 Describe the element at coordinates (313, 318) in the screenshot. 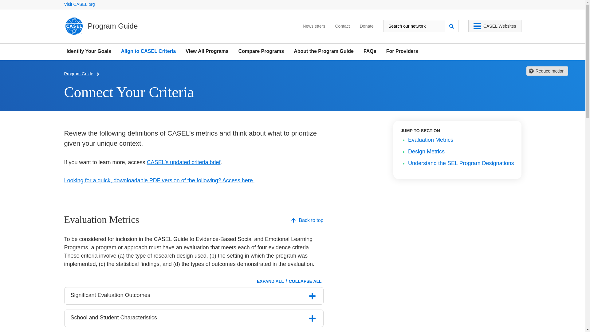

I see `on` at that location.